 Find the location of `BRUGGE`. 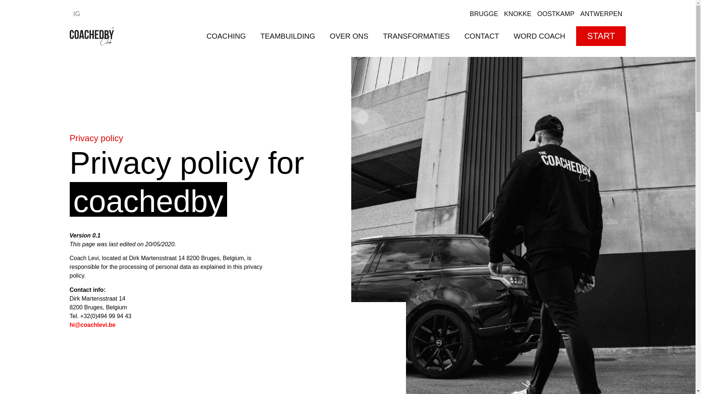

BRUGGE is located at coordinates (483, 14).